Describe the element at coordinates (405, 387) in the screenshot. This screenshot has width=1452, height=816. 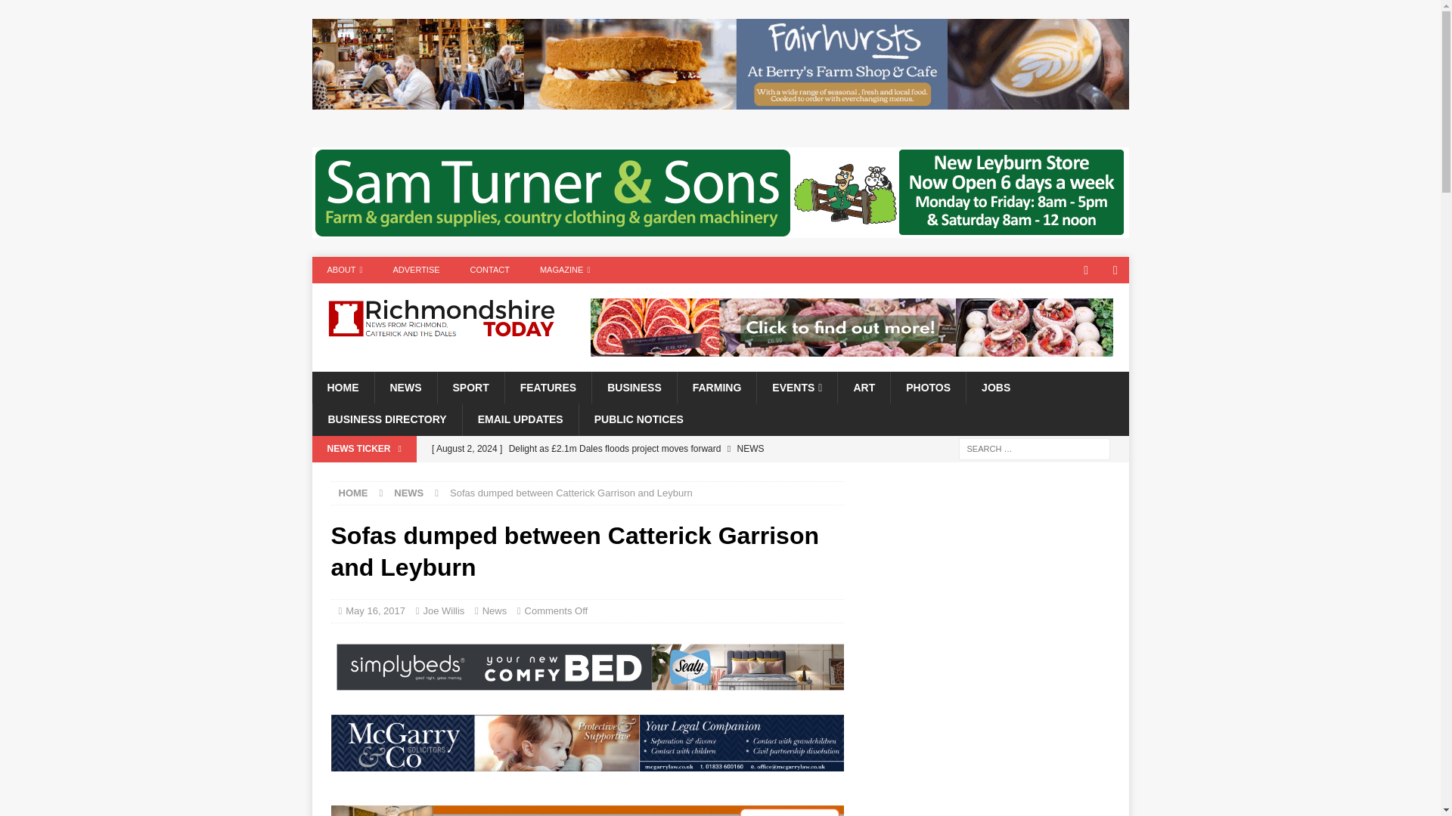
I see `NEWS` at that location.